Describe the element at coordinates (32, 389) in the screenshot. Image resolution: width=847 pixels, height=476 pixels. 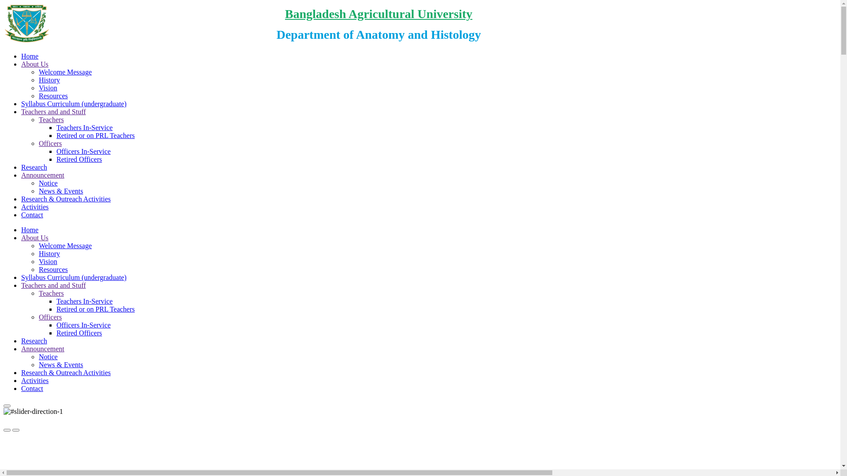
I see `Contact` at that location.